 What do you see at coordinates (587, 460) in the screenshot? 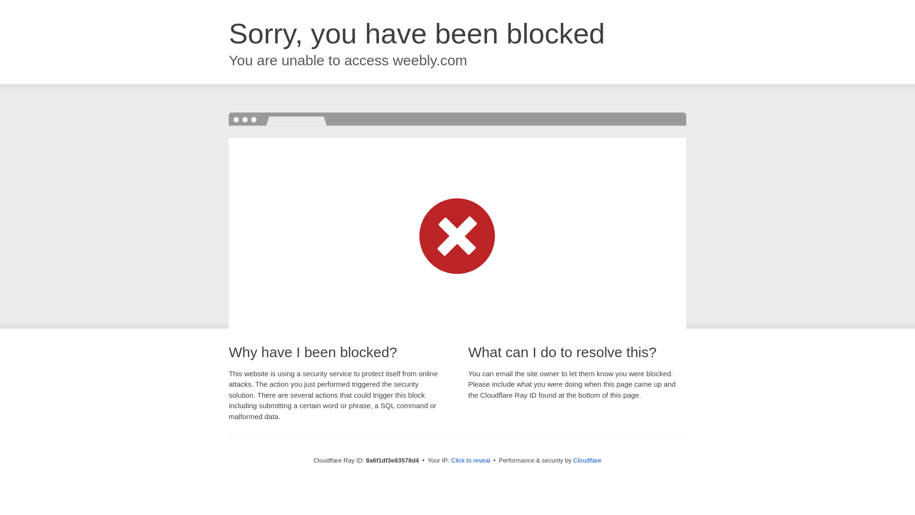
I see `Cloudflare` at bounding box center [587, 460].